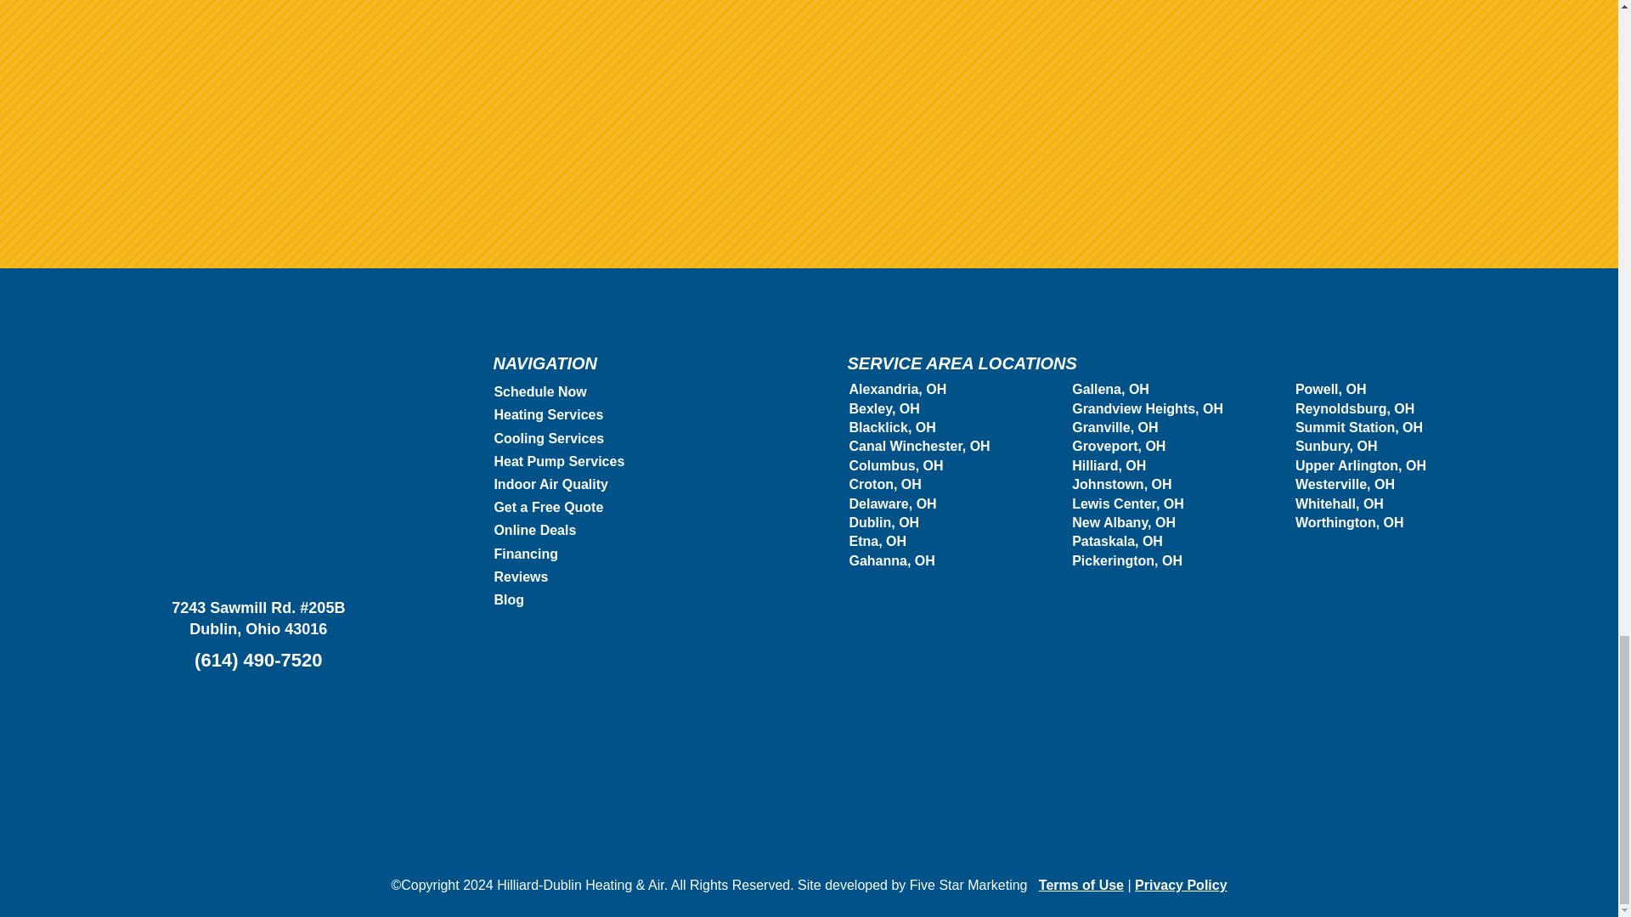 Image resolution: width=1631 pixels, height=917 pixels. What do you see at coordinates (539, 391) in the screenshot?
I see `Schedule Now` at bounding box center [539, 391].